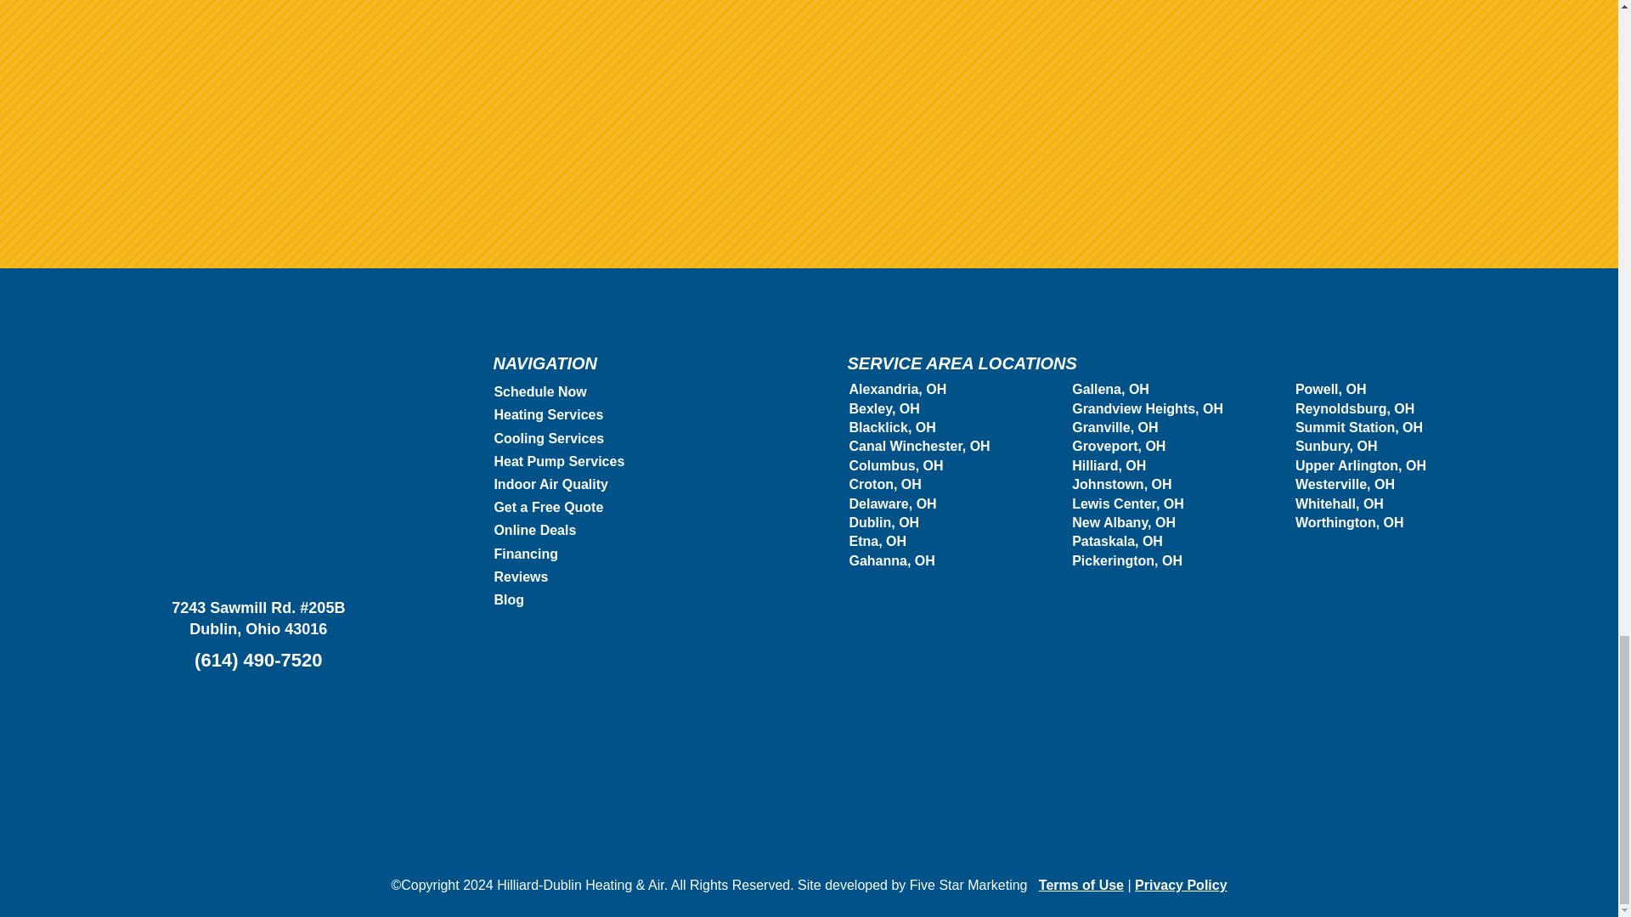 Image resolution: width=1631 pixels, height=917 pixels. What do you see at coordinates (539, 391) in the screenshot?
I see `Schedule Now` at bounding box center [539, 391].